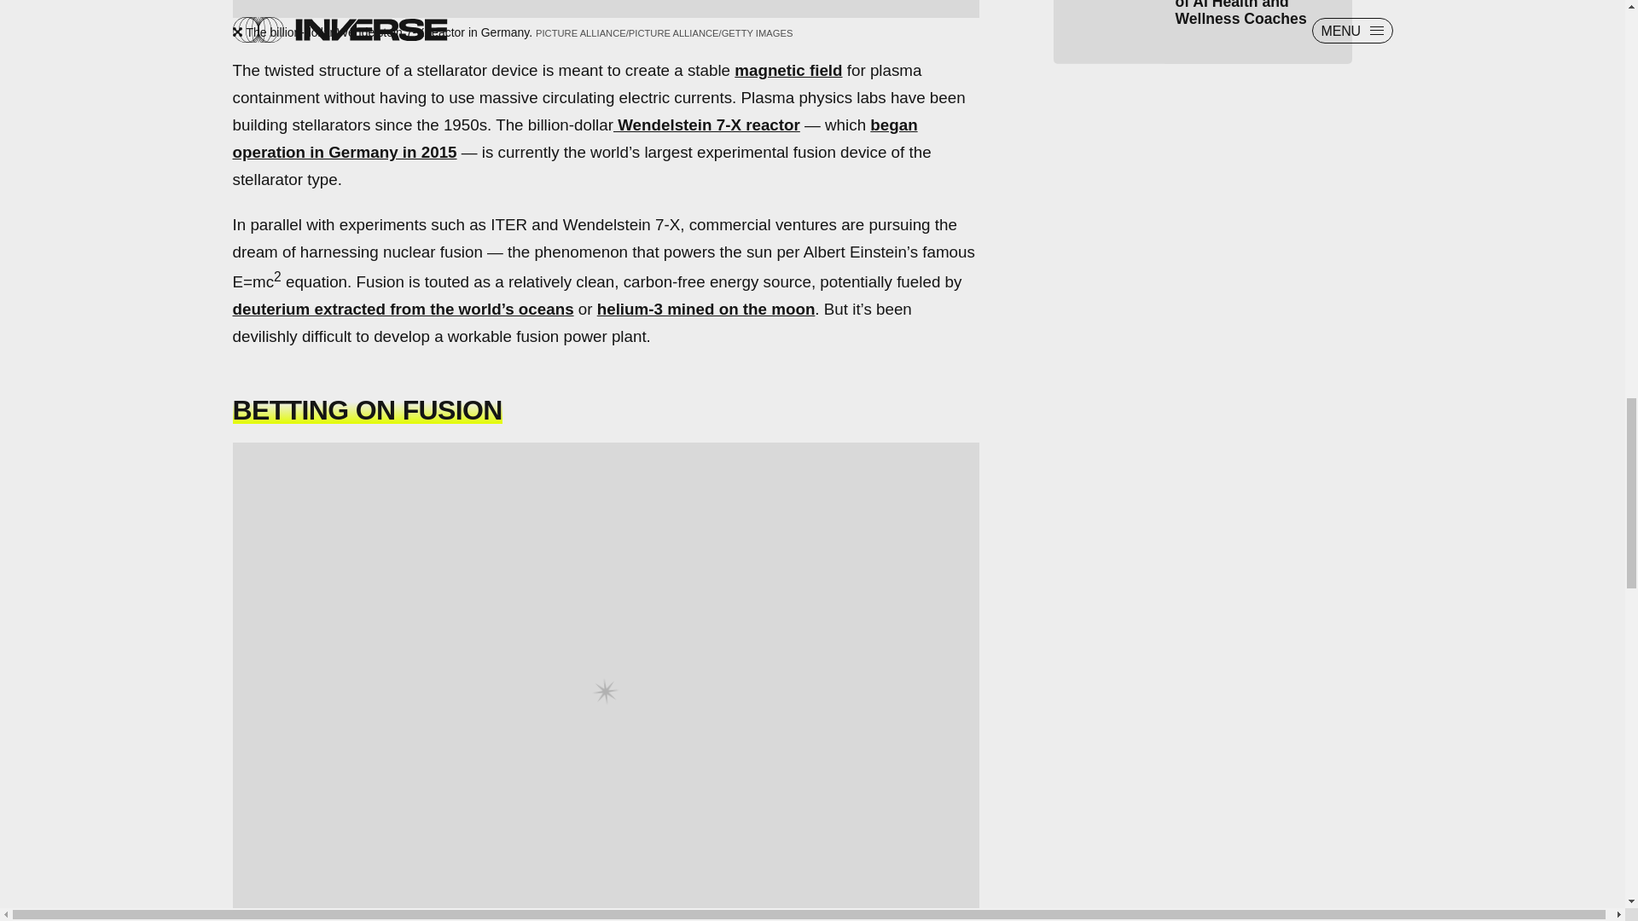  I want to click on Wendelstein 7-X reactor, so click(706, 125).